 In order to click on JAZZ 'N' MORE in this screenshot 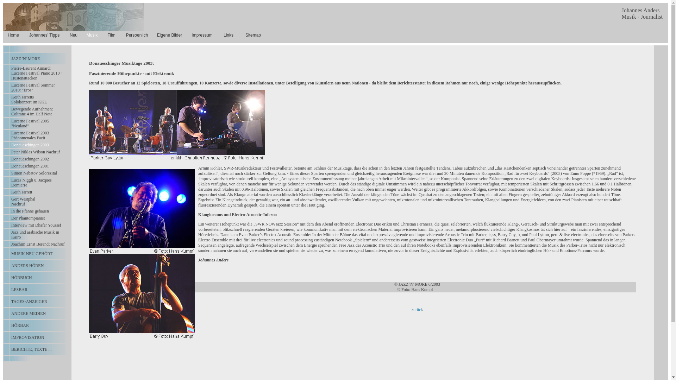, I will do `click(26, 59)`.